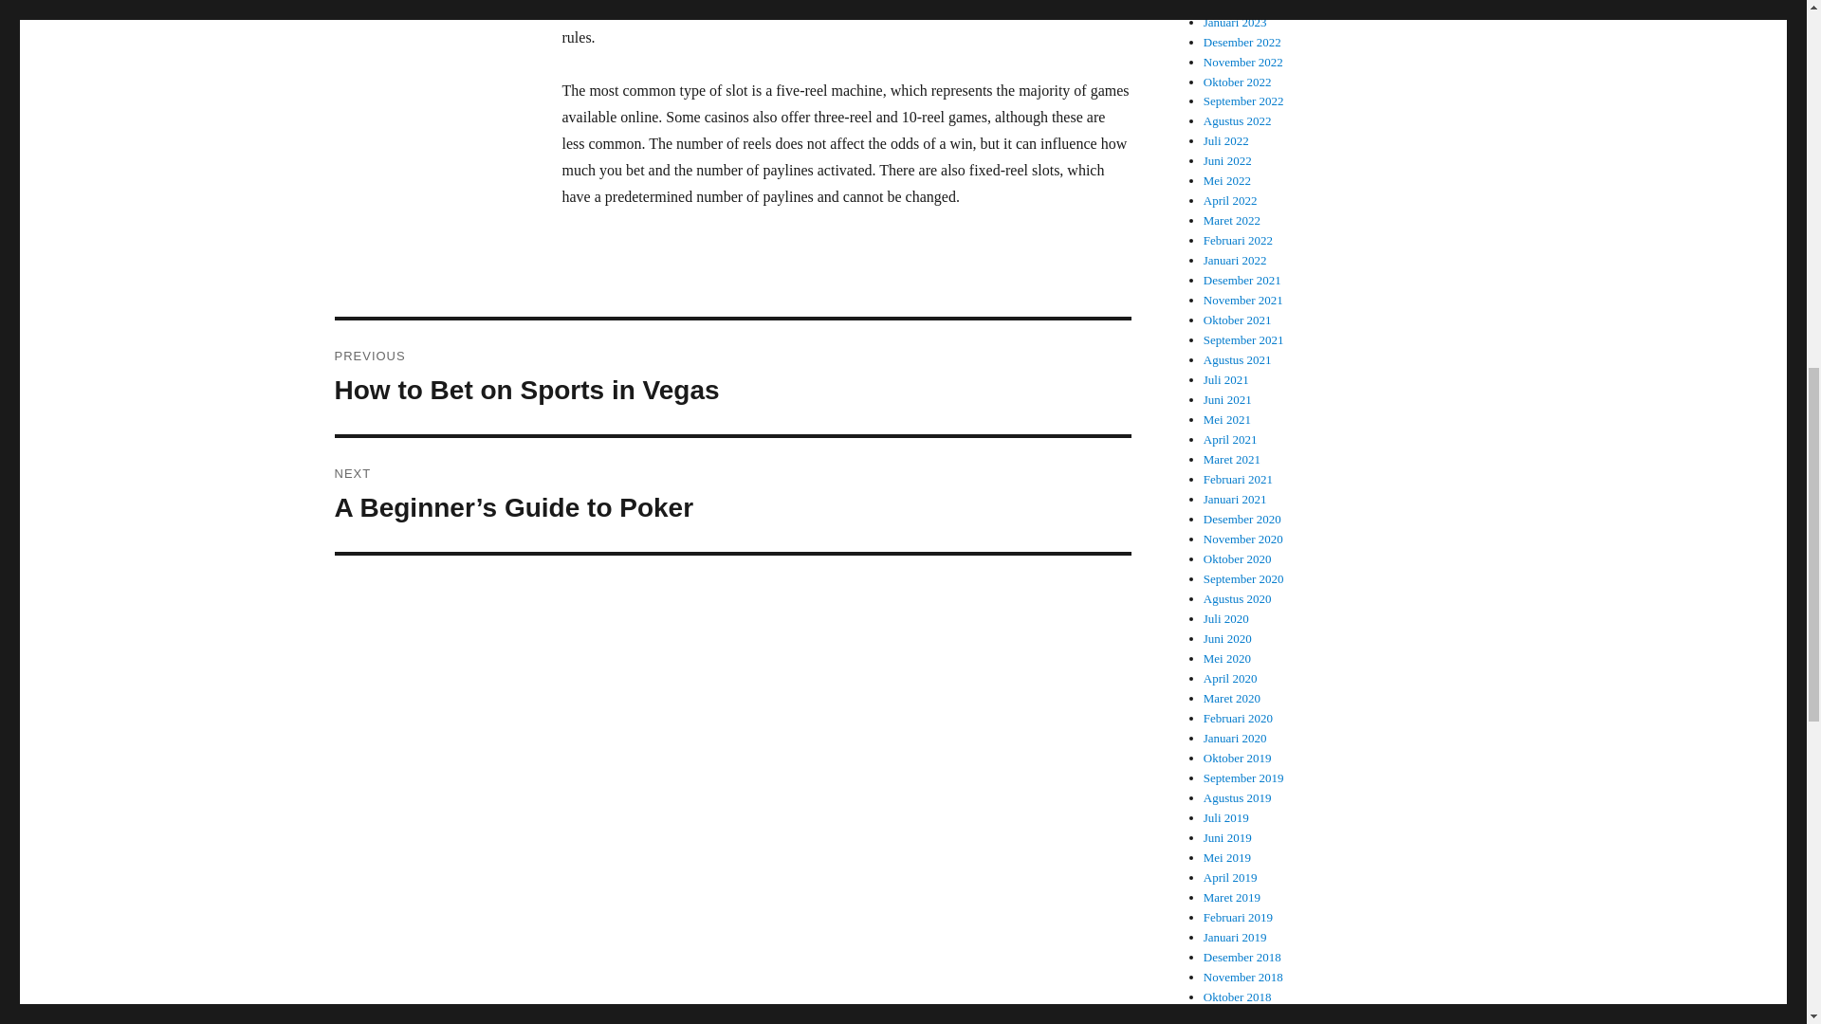 Image resolution: width=1821 pixels, height=1024 pixels. What do you see at coordinates (1237, 80) in the screenshot?
I see `September 2022` at bounding box center [1237, 80].